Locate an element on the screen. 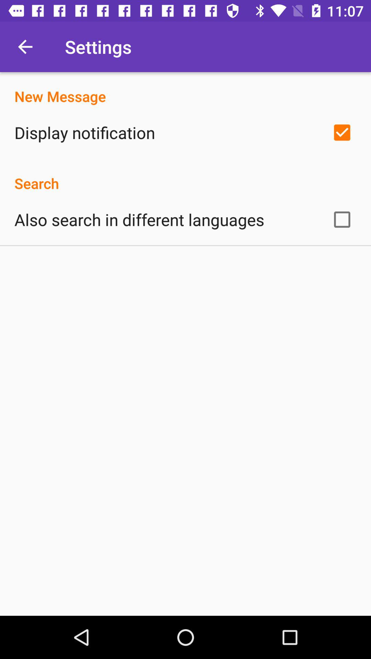 The image size is (371, 659). jump until the new message is located at coordinates (185, 89).